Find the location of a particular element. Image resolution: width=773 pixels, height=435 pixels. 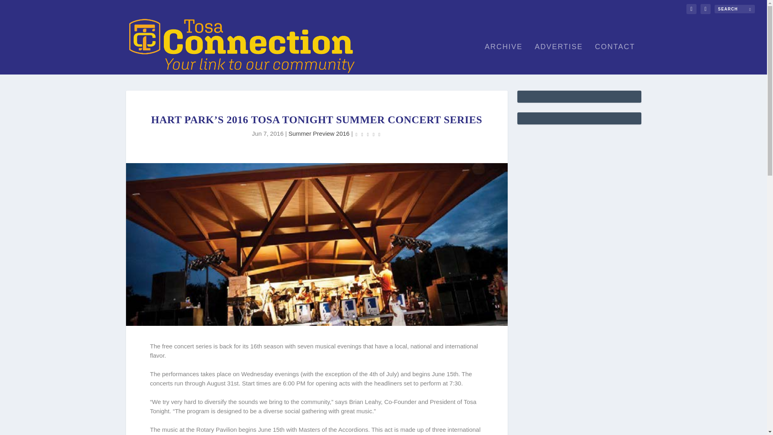

ARCHIVE is located at coordinates (503, 59).